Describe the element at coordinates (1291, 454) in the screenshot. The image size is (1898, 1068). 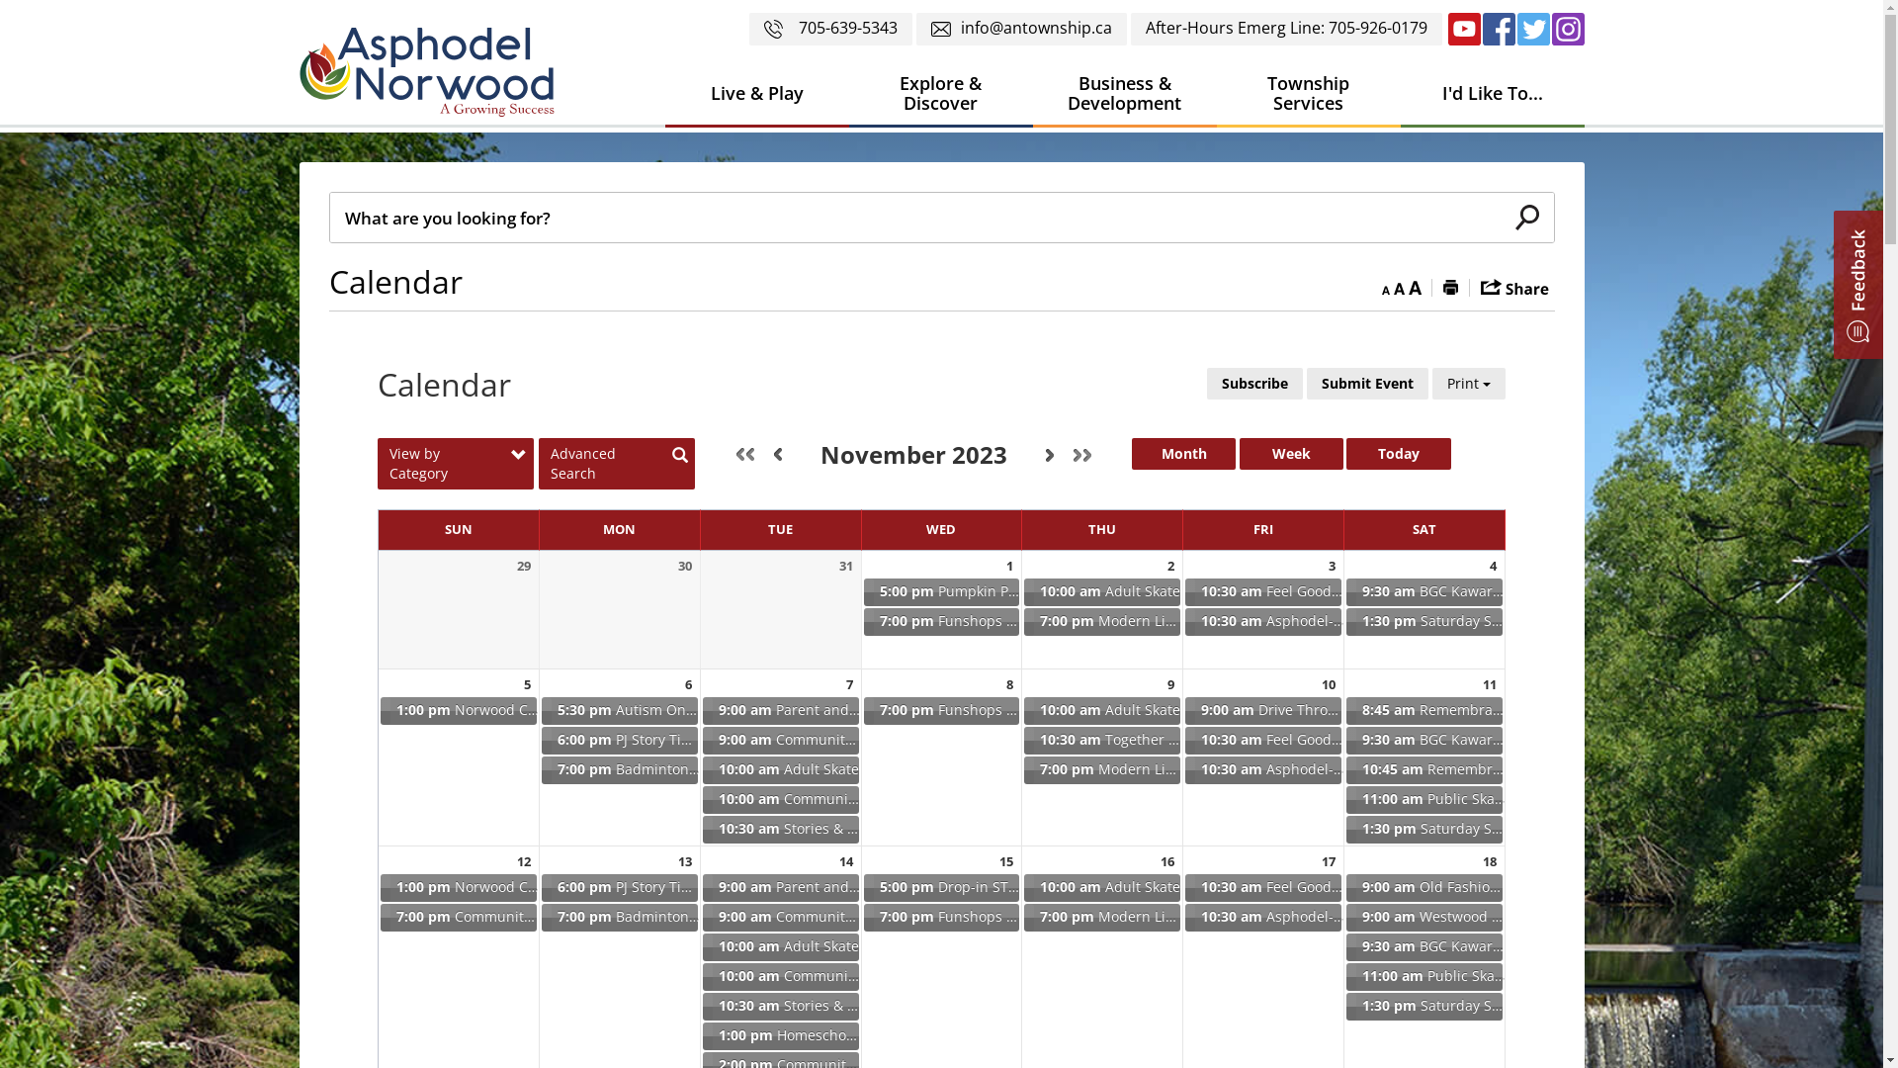
I see `Week` at that location.